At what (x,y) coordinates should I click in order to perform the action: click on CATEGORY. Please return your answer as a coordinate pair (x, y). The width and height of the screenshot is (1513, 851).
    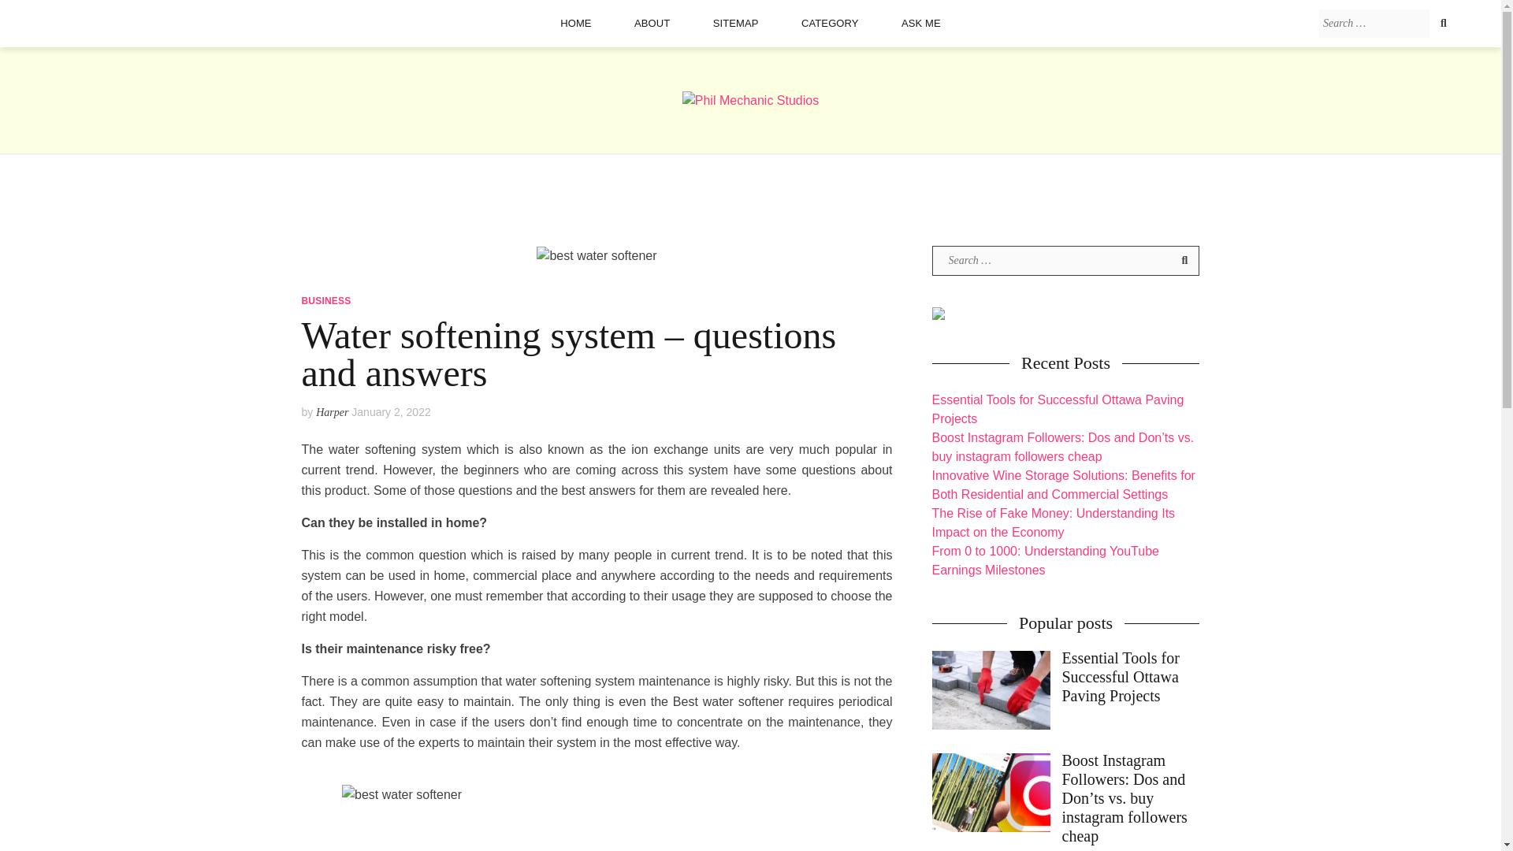
    Looking at the image, I should click on (831, 23).